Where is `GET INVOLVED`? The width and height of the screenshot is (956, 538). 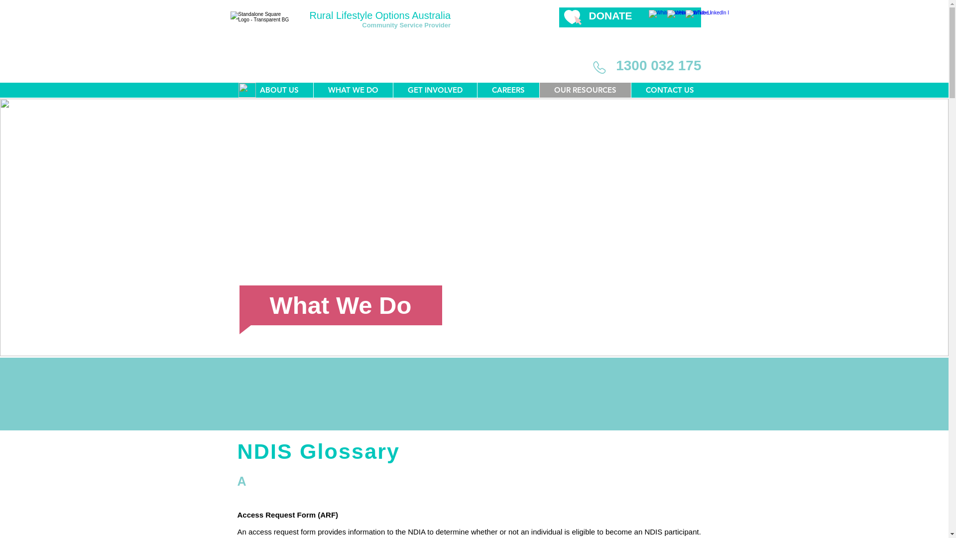
GET INVOLVED is located at coordinates (434, 90).